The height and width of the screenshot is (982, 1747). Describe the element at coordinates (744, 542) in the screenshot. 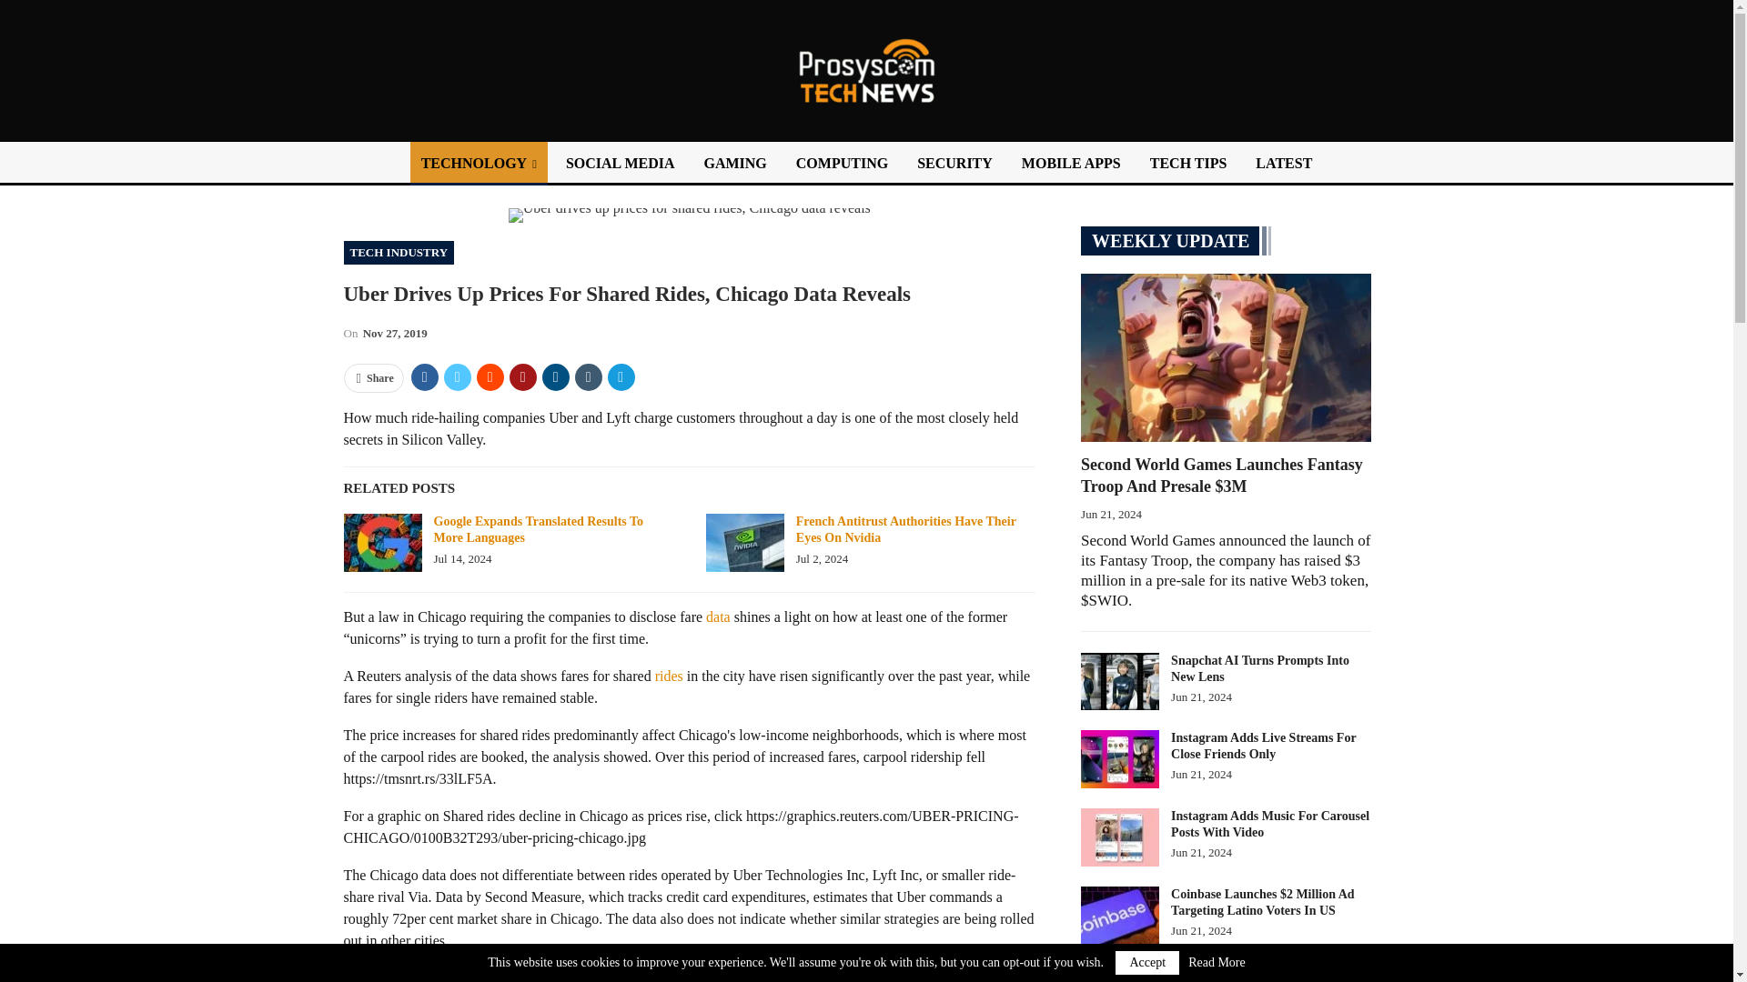

I see `French antitrust authorities have their eyes on Nvidia` at that location.